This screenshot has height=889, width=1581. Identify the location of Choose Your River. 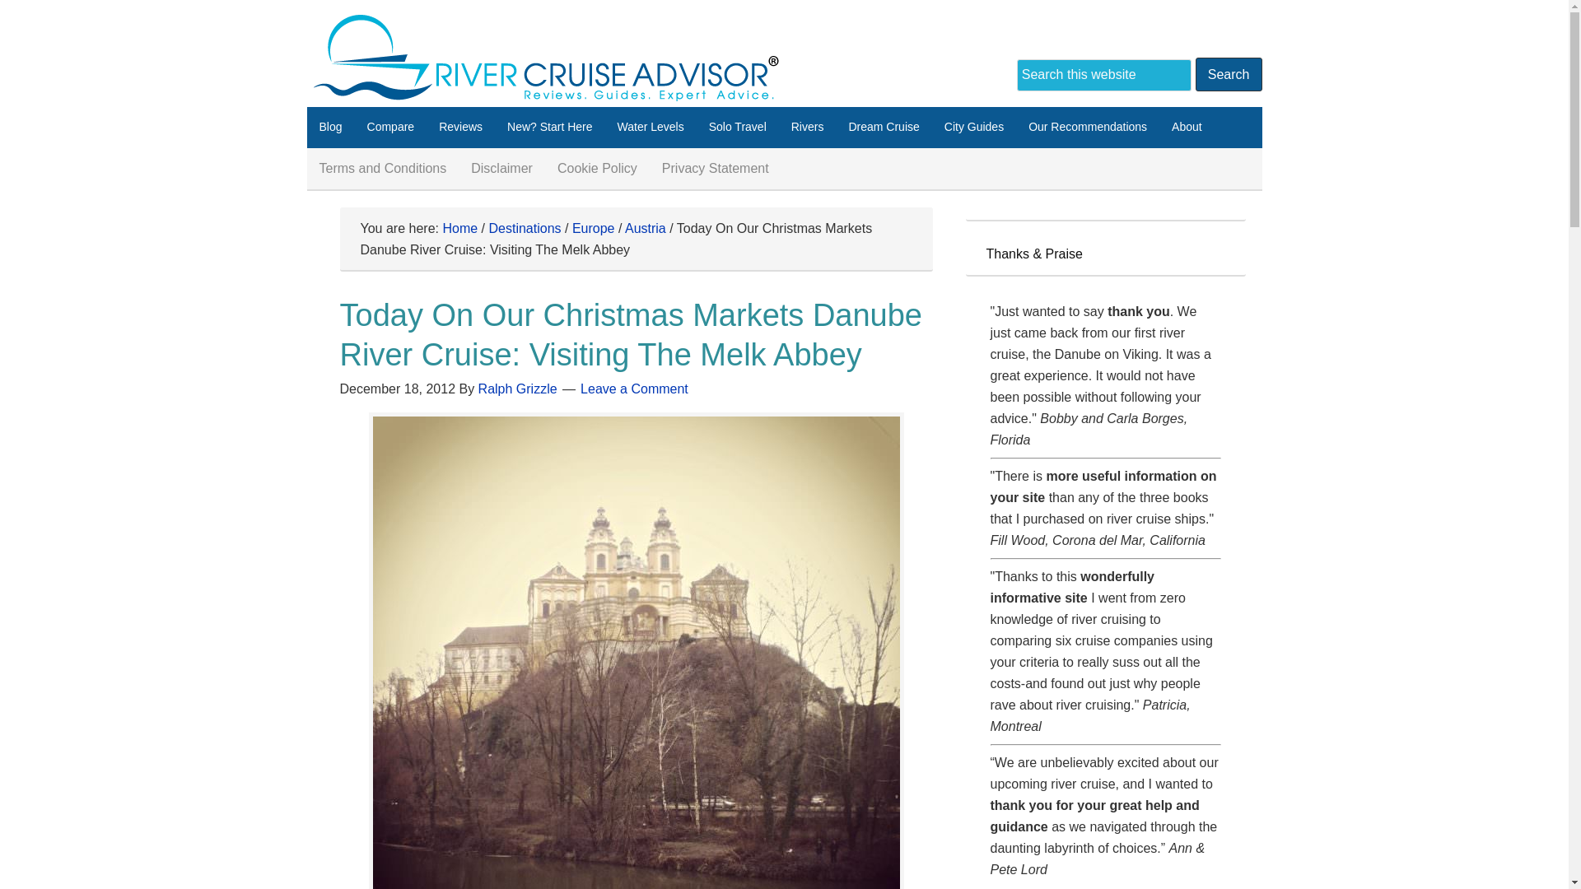
(807, 127).